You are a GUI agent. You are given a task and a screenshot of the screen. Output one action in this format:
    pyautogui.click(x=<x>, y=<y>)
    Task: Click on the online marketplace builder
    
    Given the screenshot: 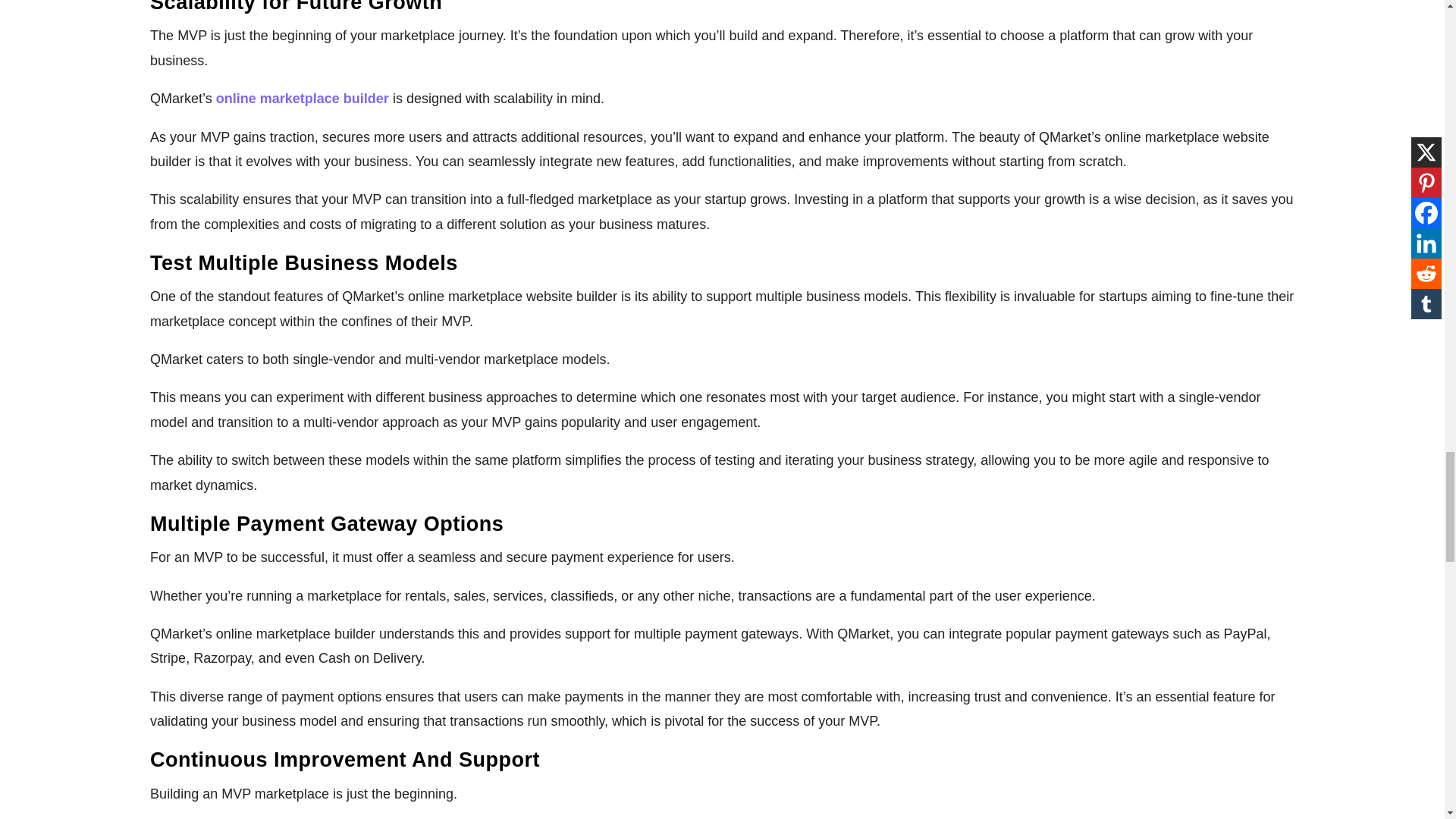 What is the action you would take?
    pyautogui.click(x=302, y=99)
    